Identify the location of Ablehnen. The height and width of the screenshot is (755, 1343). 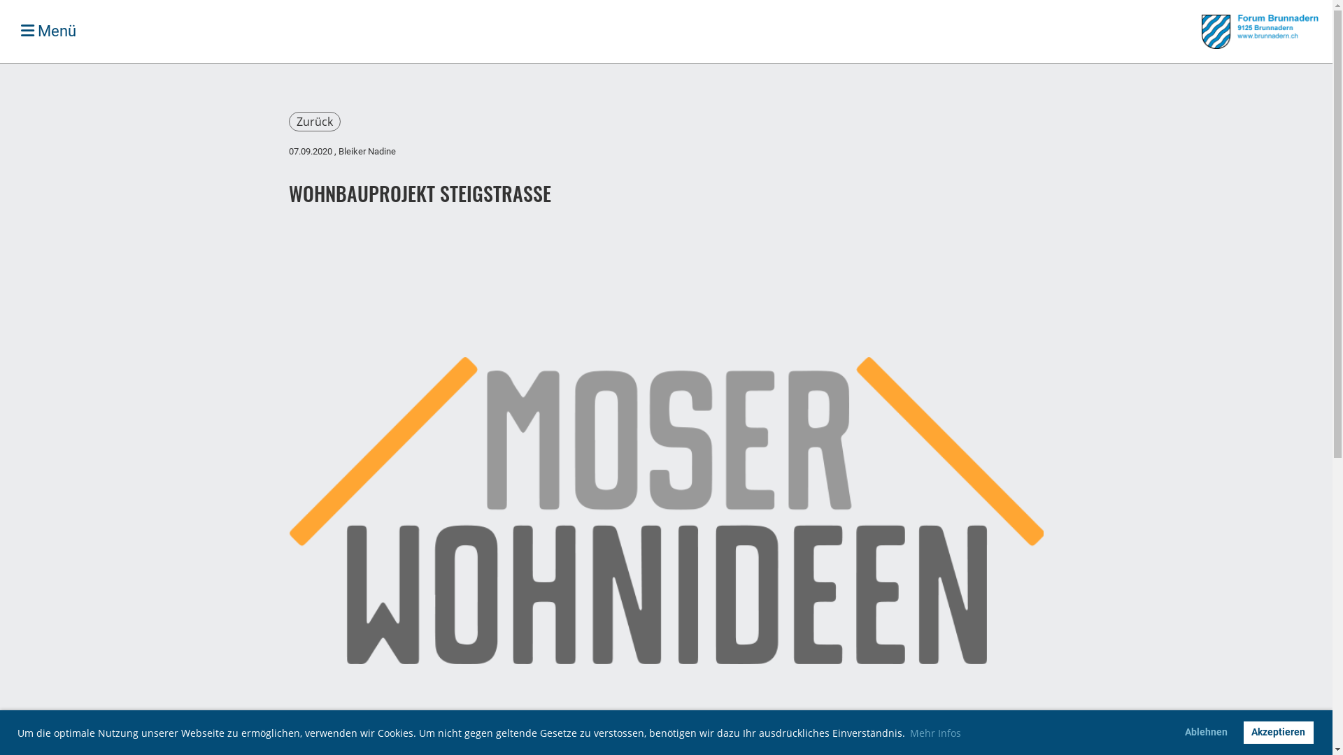
(1207, 733).